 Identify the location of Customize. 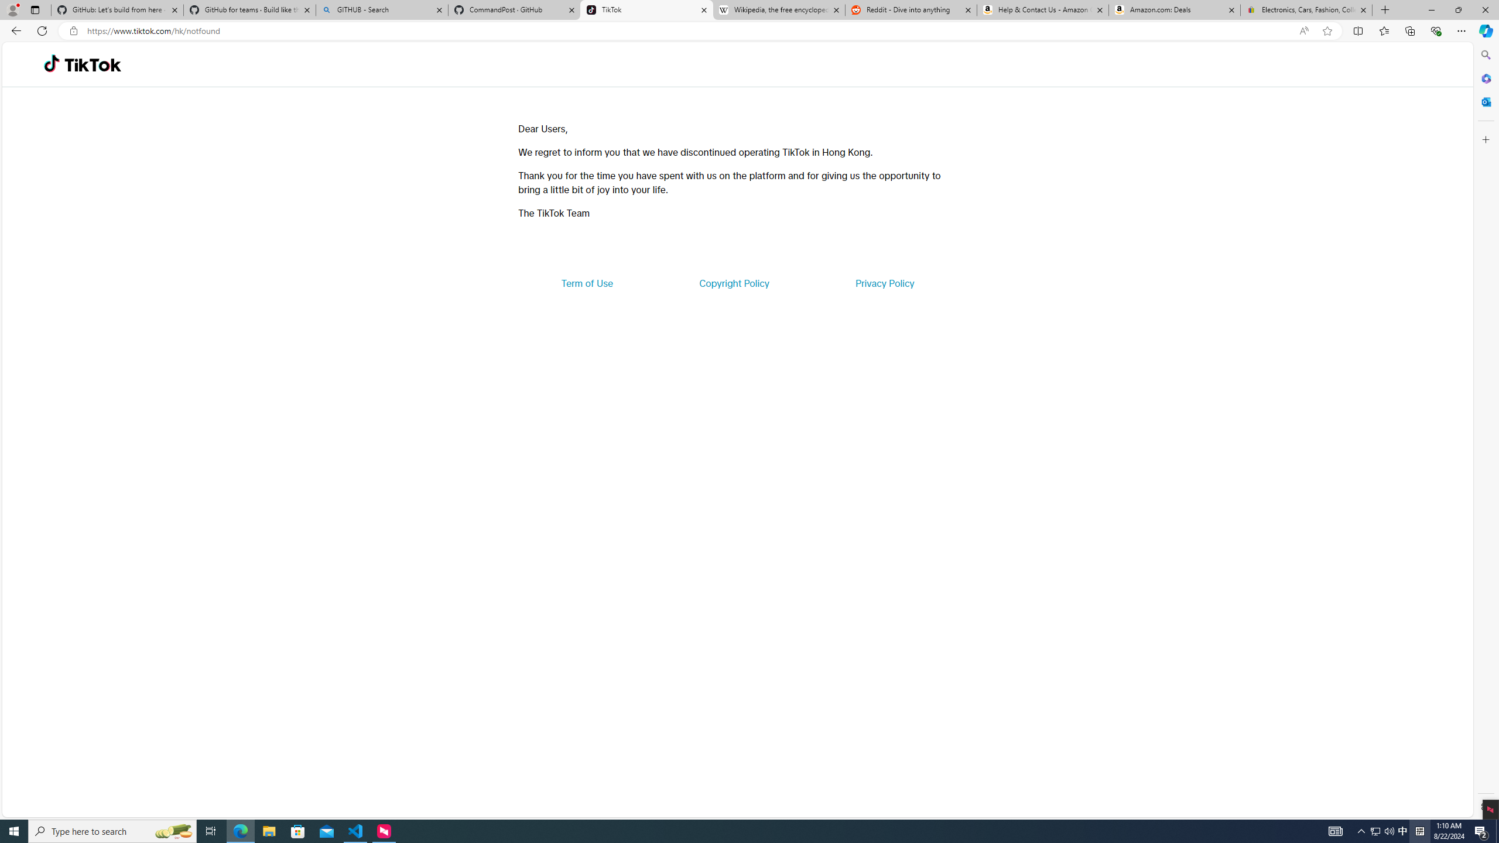
(1485, 139).